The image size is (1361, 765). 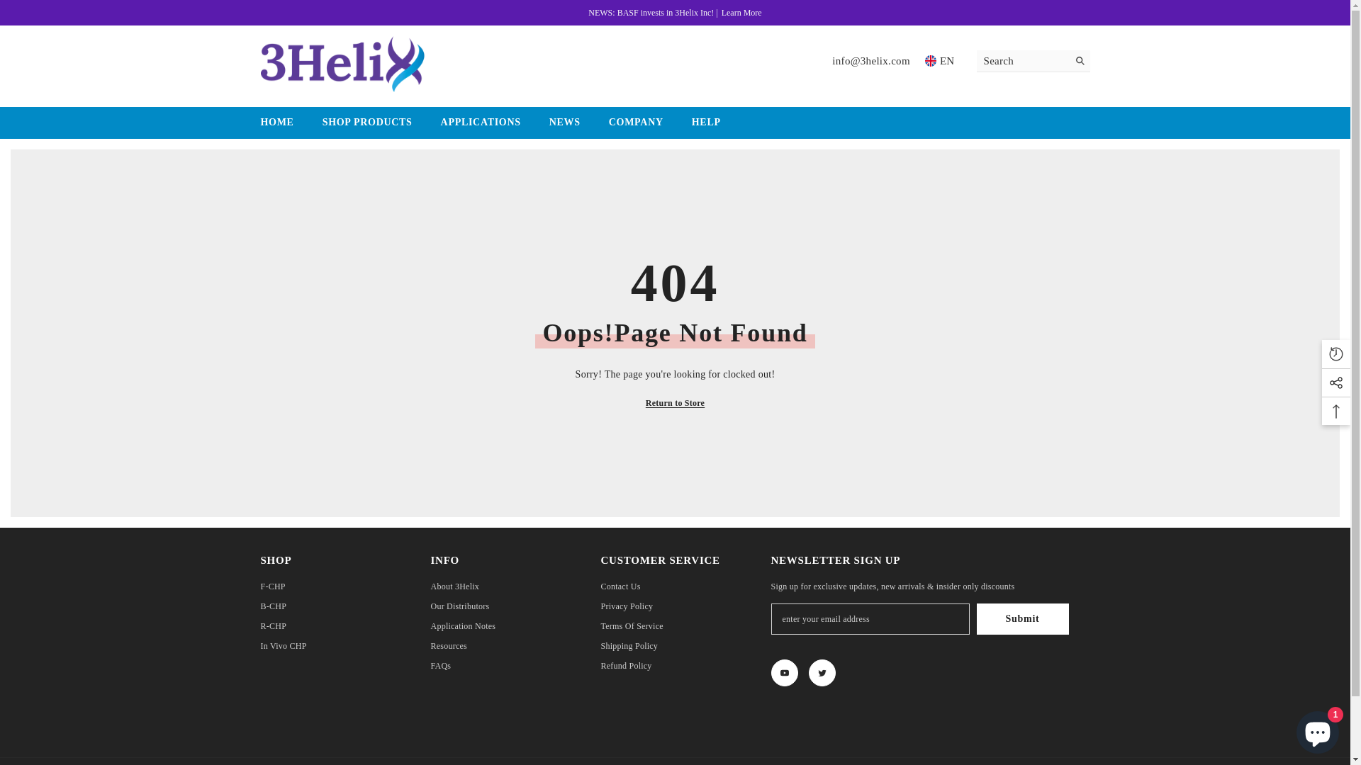 What do you see at coordinates (274, 626) in the screenshot?
I see `R-CHP` at bounding box center [274, 626].